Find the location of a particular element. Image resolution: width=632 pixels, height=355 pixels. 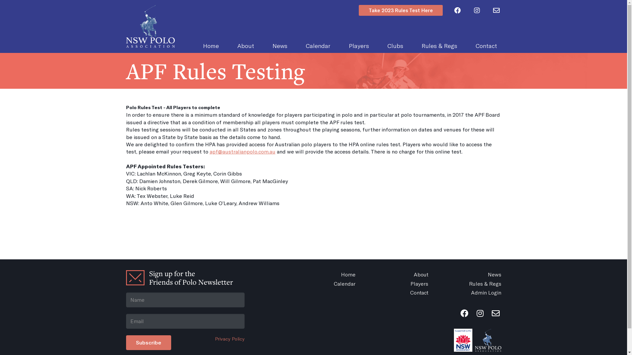

Take 2023 Rules Test Here is located at coordinates (401, 11).